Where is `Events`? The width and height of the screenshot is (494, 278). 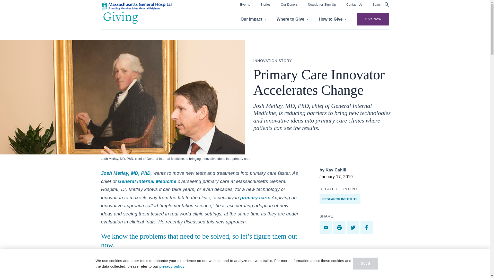 Events is located at coordinates (245, 4).